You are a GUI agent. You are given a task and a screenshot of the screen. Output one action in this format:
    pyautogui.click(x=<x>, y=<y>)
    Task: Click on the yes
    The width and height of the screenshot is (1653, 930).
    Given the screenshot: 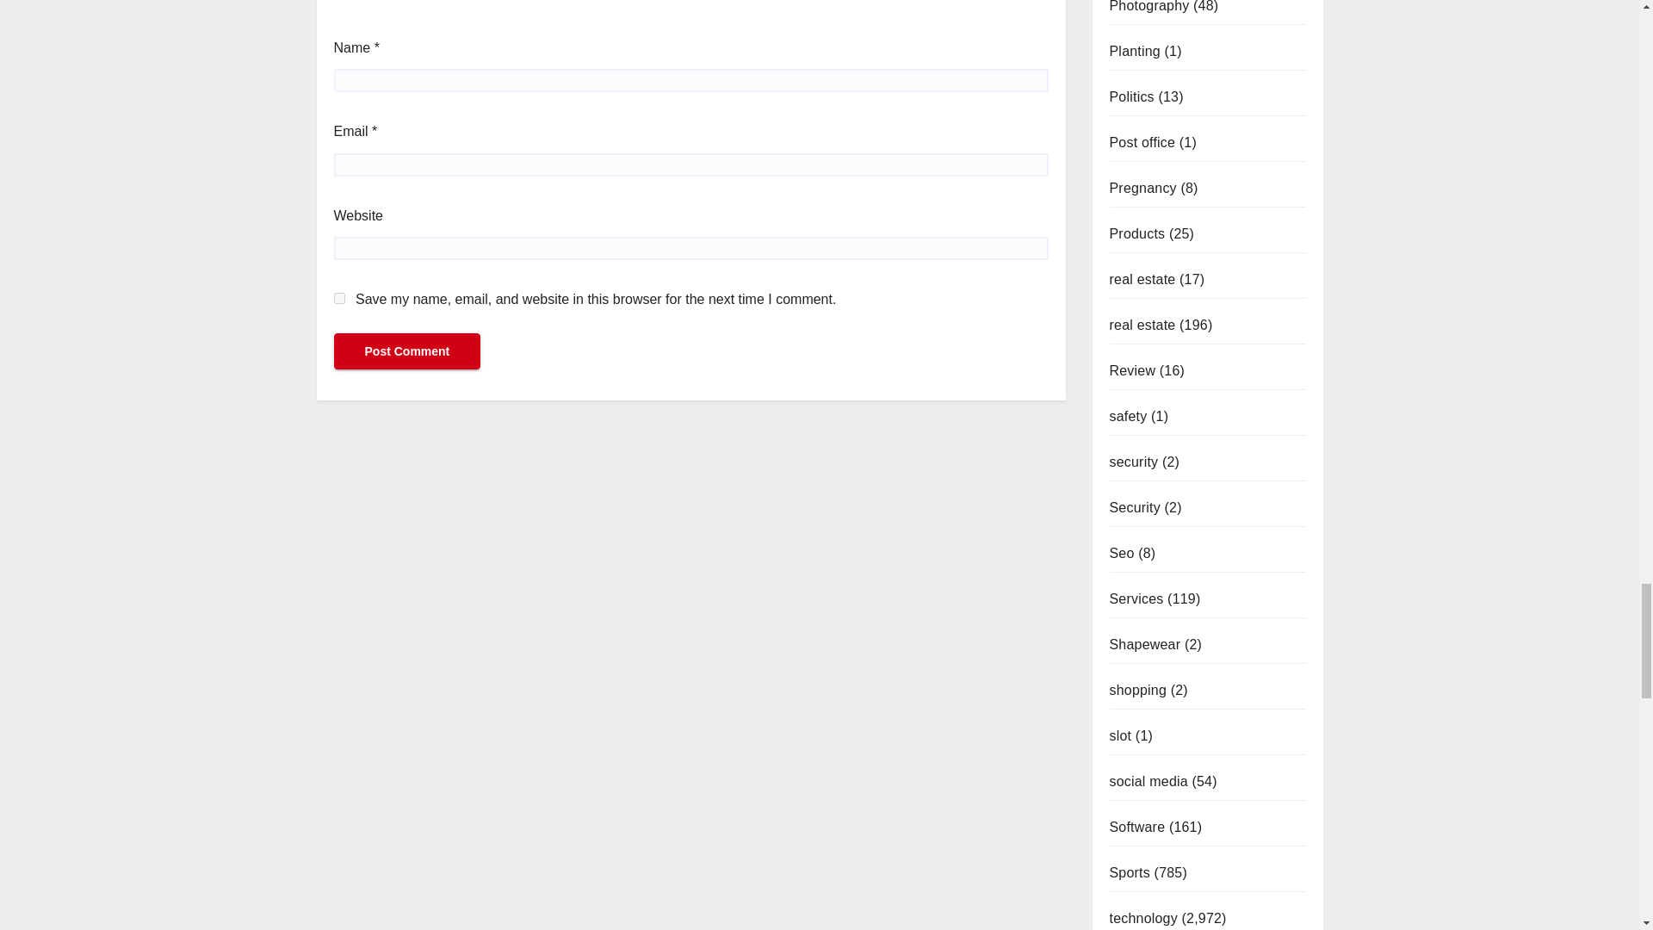 What is the action you would take?
    pyautogui.click(x=339, y=298)
    